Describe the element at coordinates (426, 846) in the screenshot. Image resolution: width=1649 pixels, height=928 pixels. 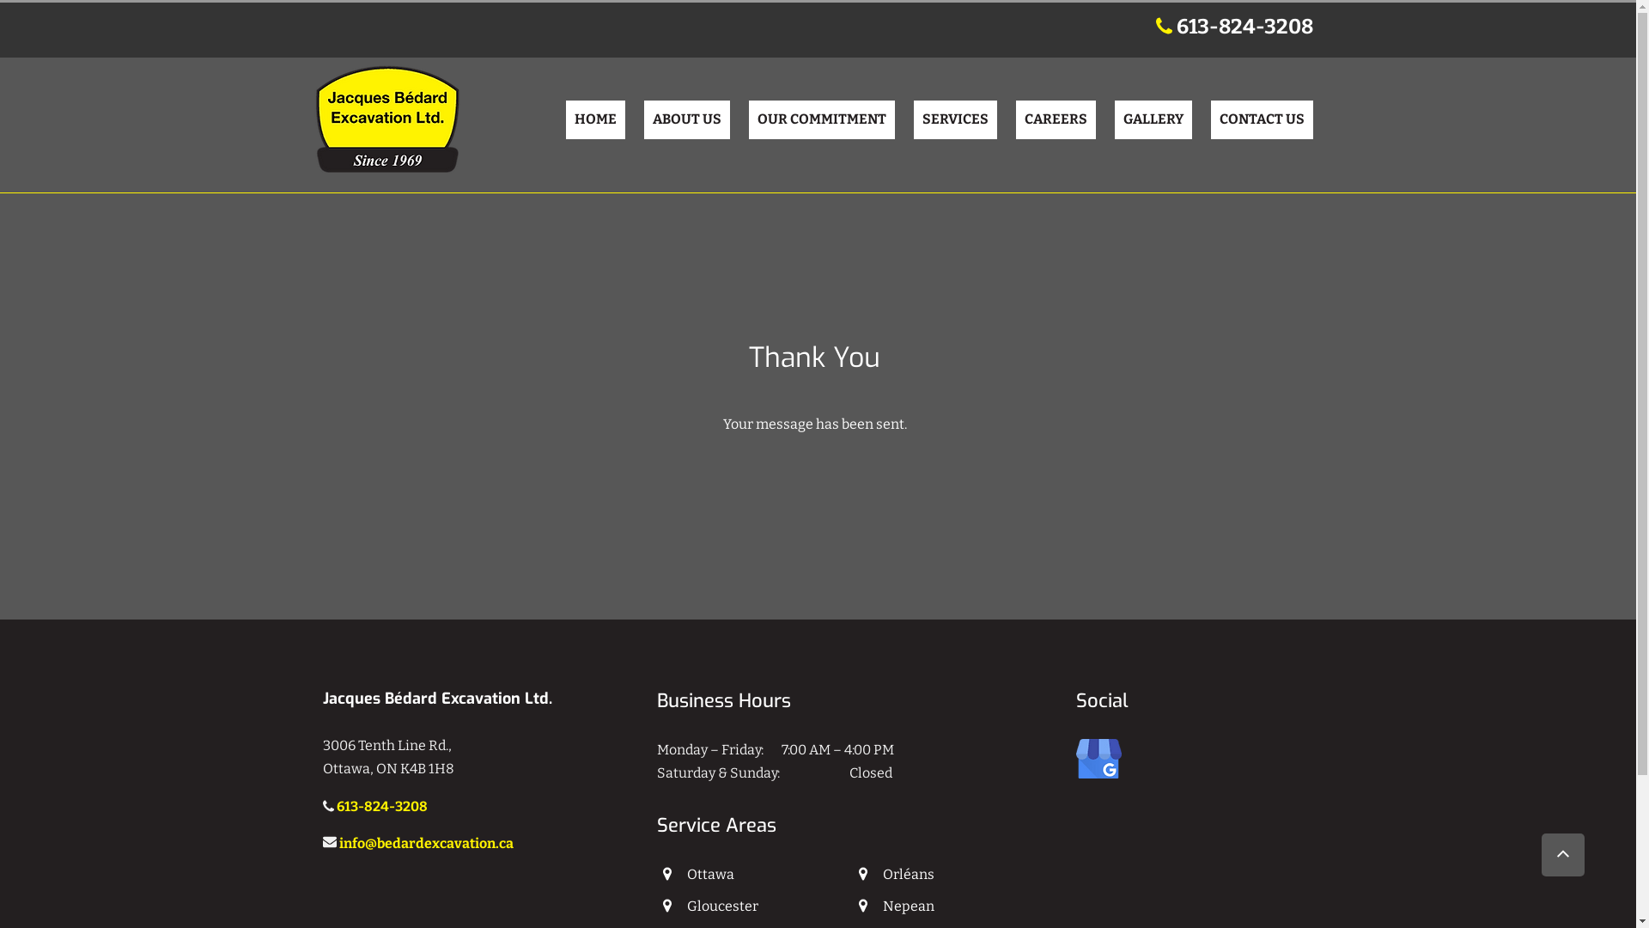
I see `info@bedardexcavation.ca` at that location.